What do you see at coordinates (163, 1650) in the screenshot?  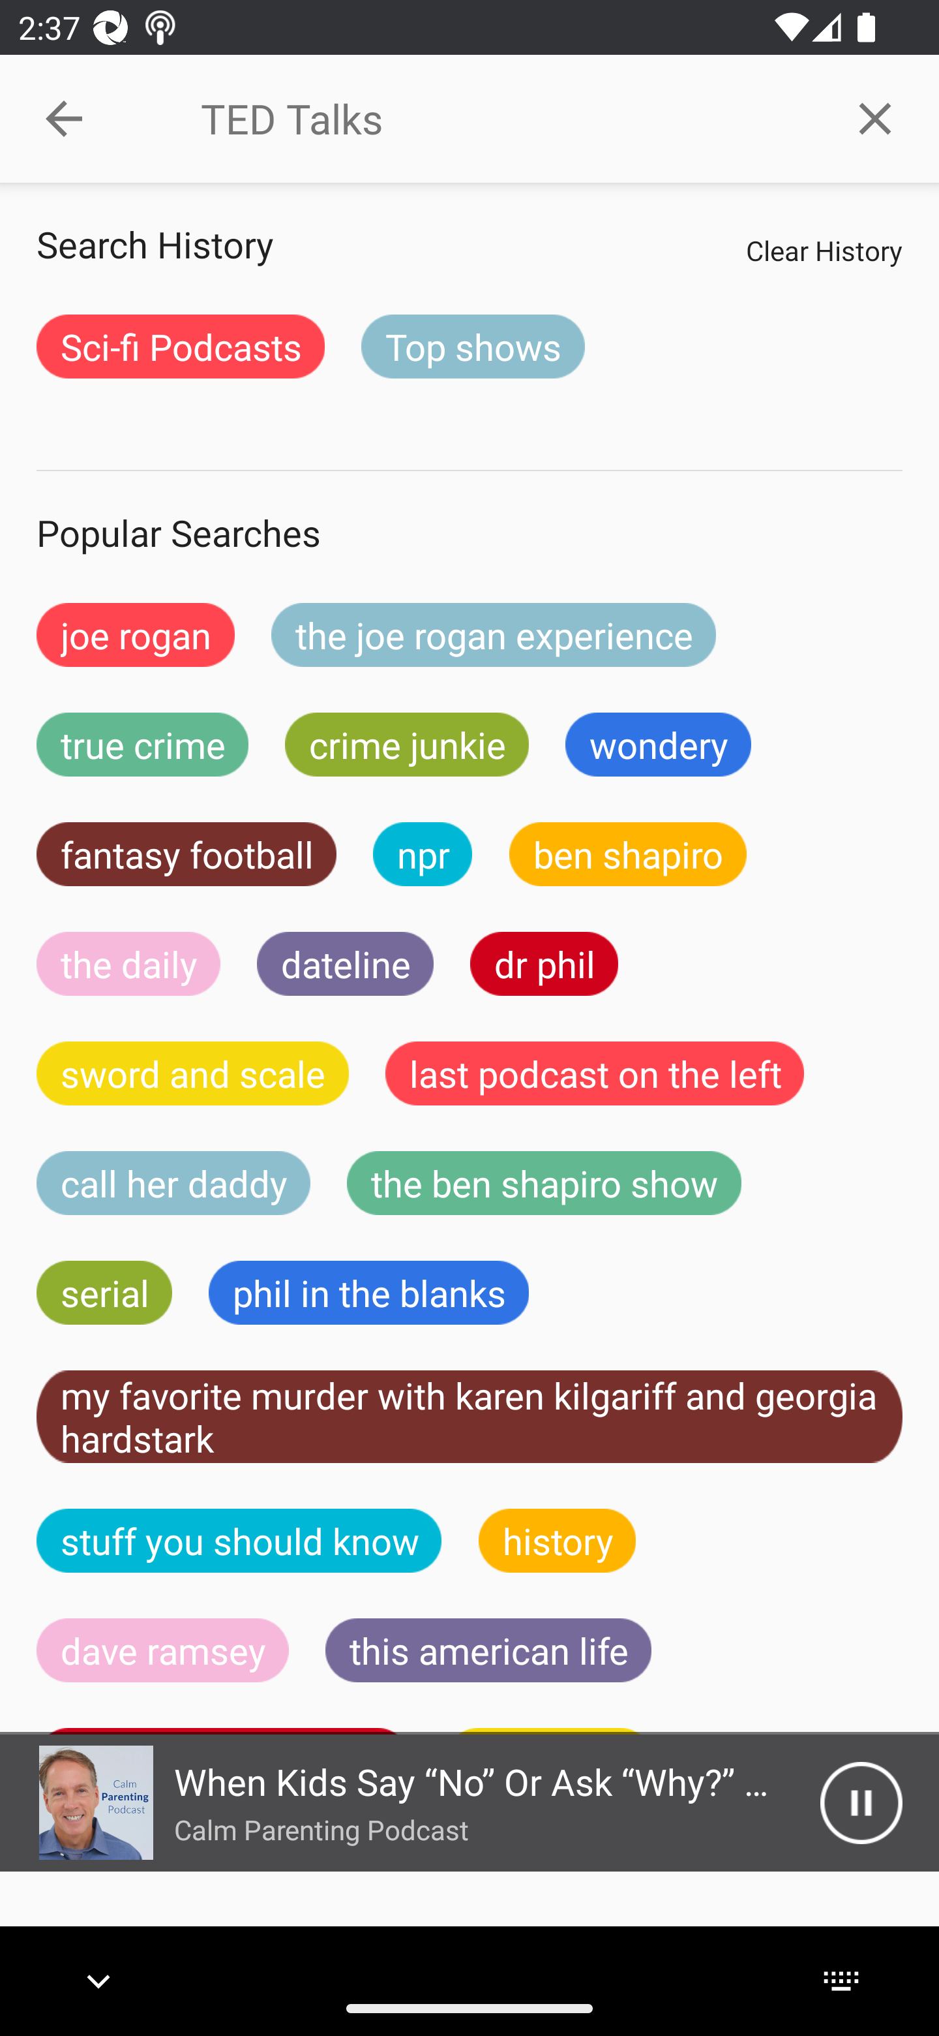 I see `dave ramsey` at bounding box center [163, 1650].